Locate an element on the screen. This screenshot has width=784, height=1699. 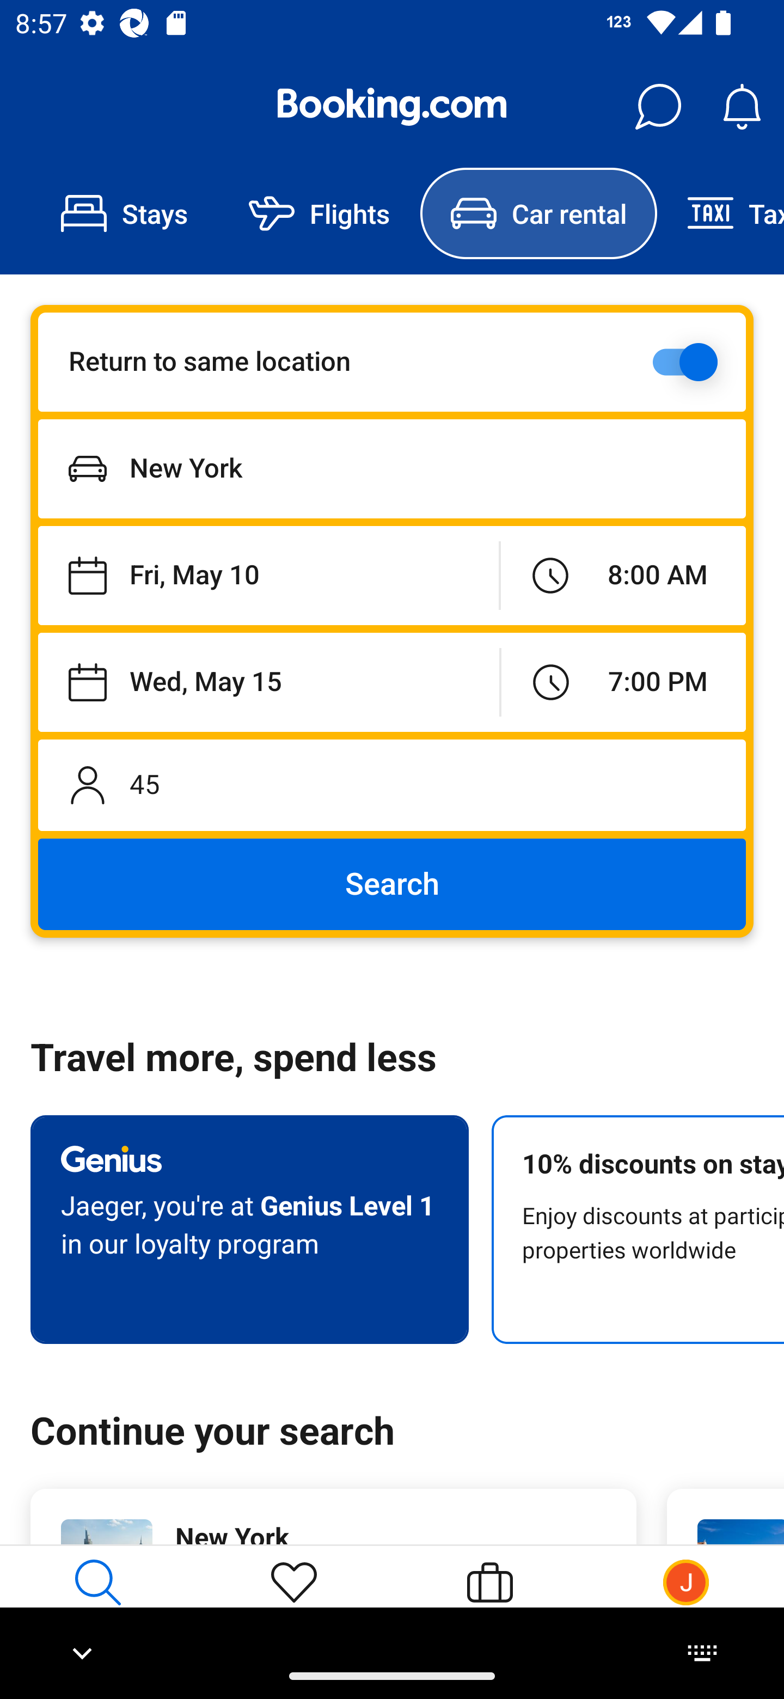
Notifications is located at coordinates (742, 107).